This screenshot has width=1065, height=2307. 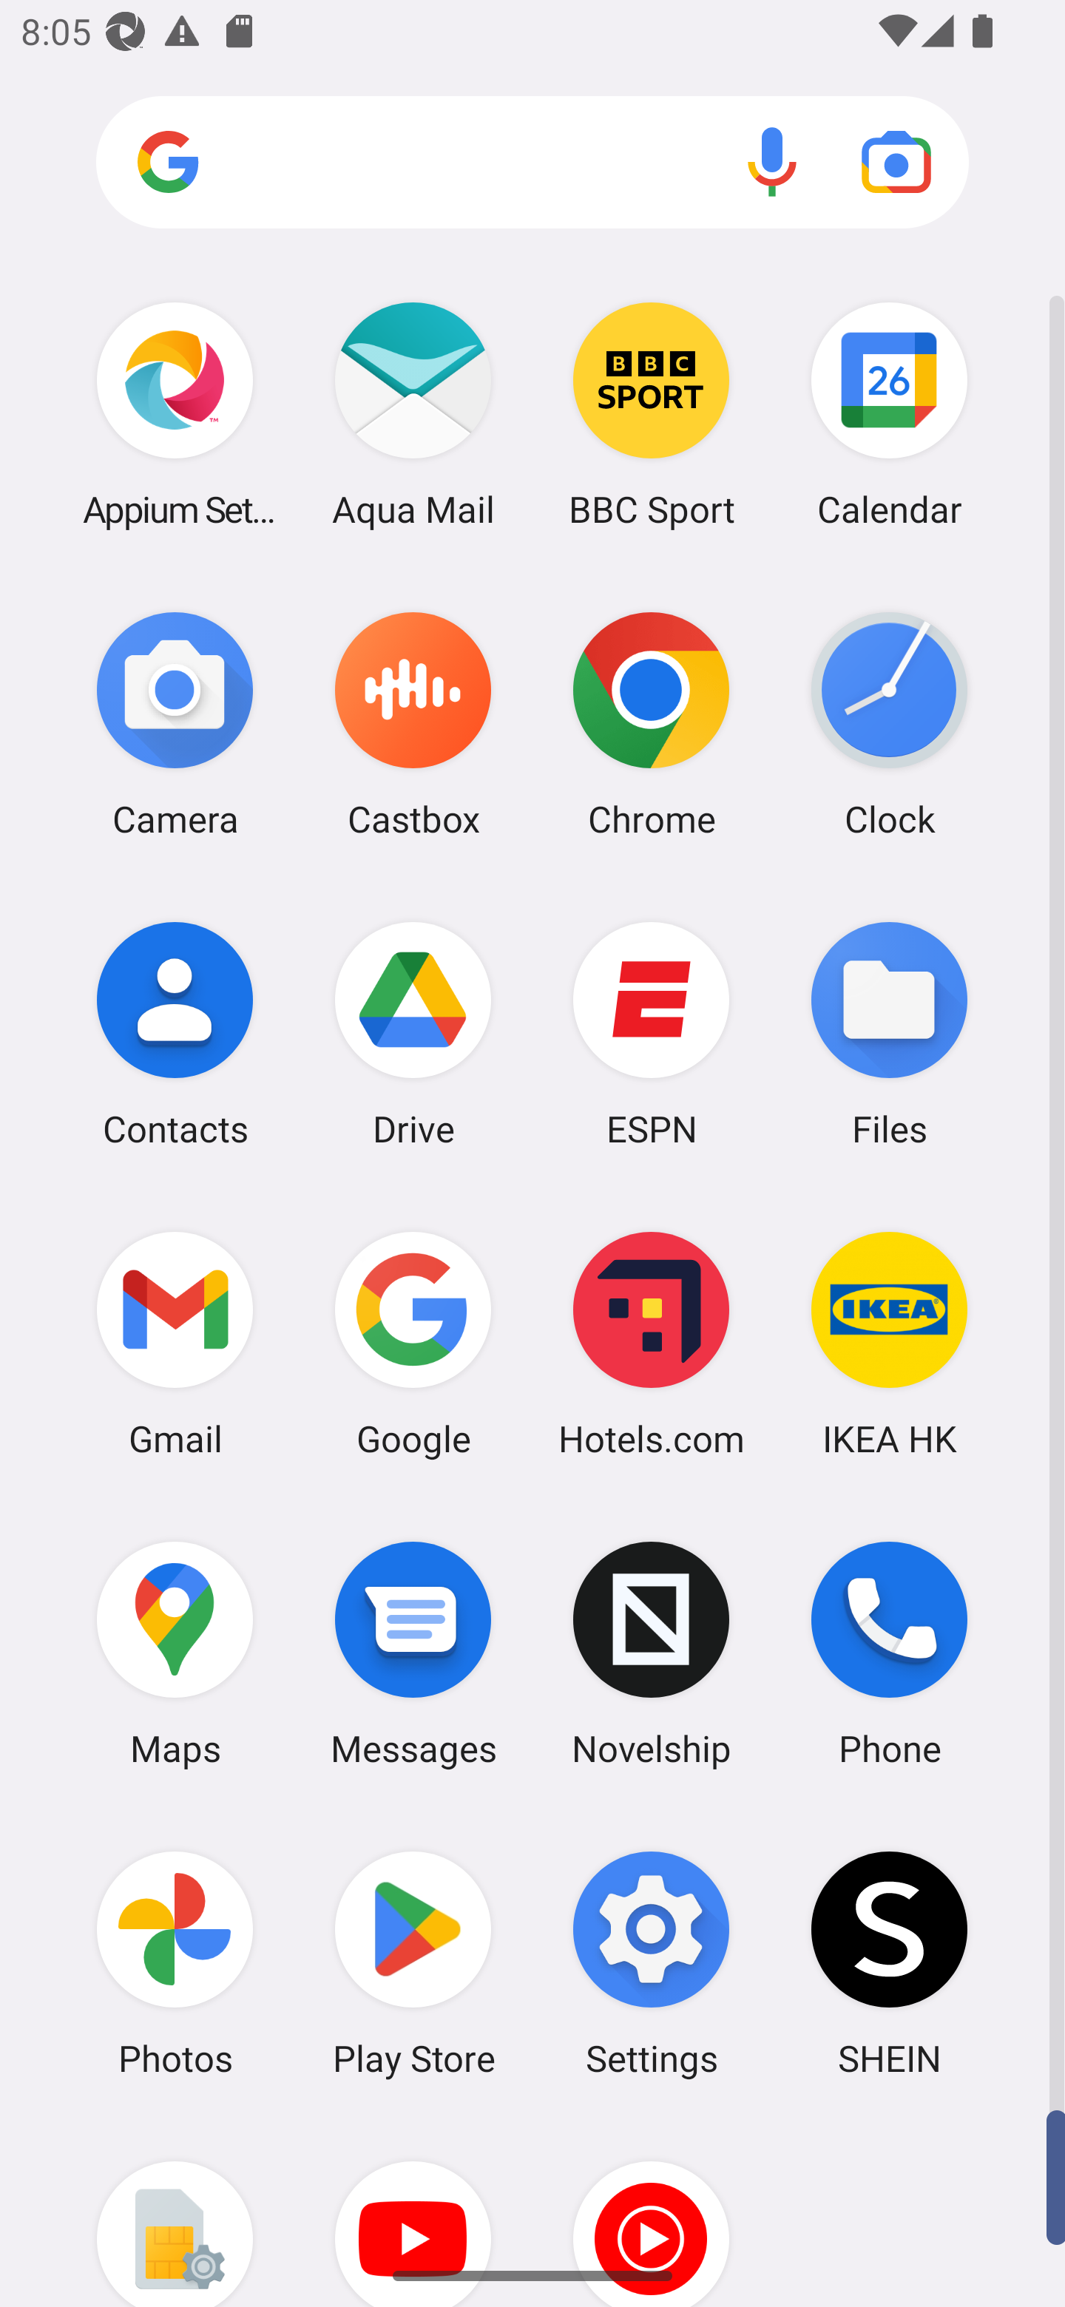 I want to click on Appium Settings, so click(x=175, y=414).